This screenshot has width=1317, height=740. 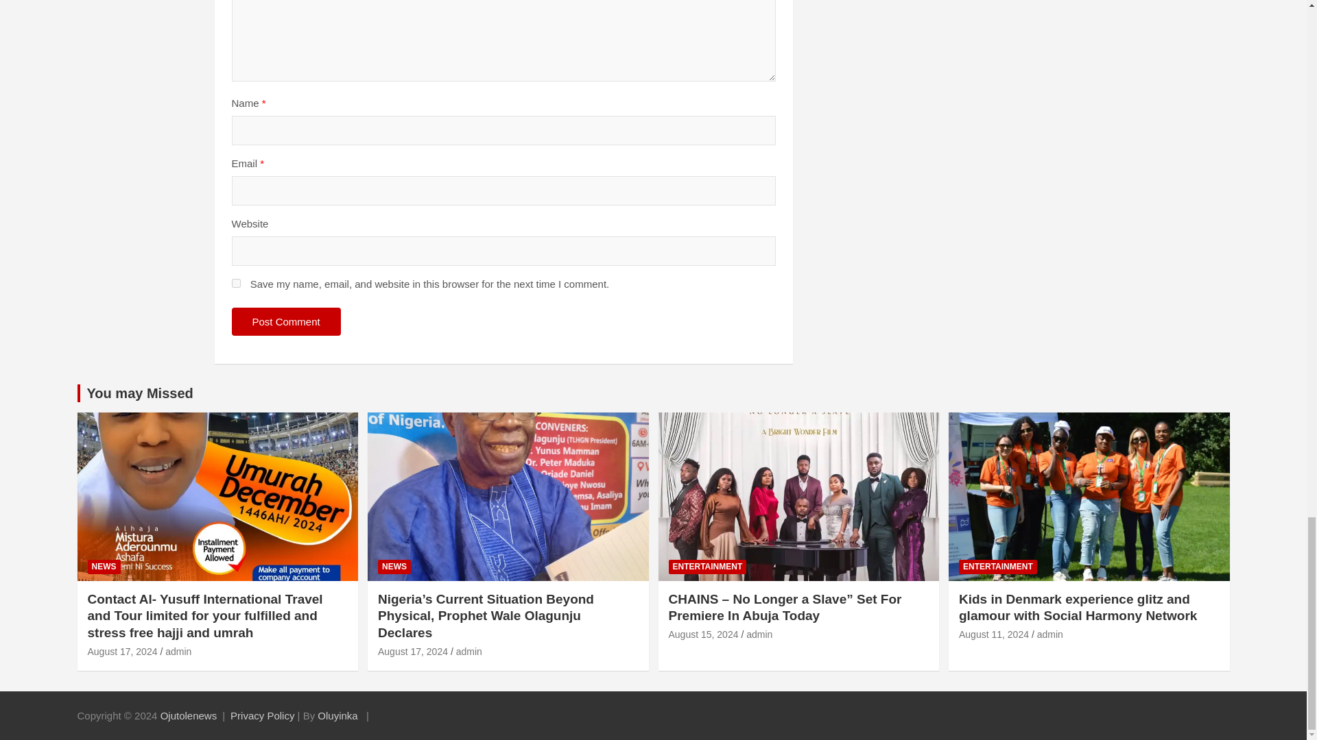 I want to click on Post Comment, so click(x=286, y=322).